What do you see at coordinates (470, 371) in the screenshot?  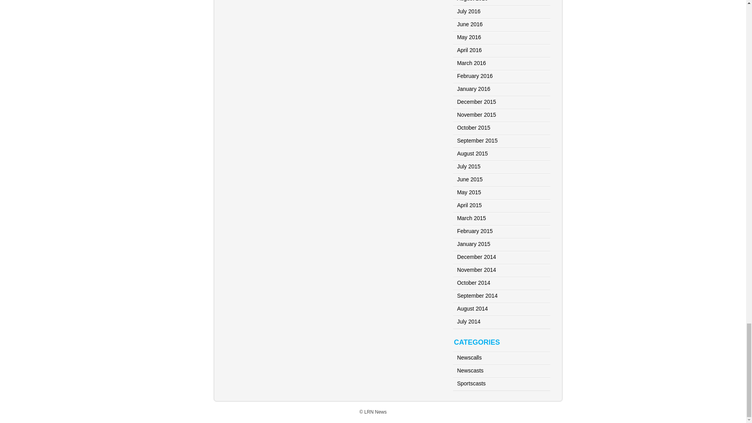 I see `LRN Hourly Newscasts` at bounding box center [470, 371].